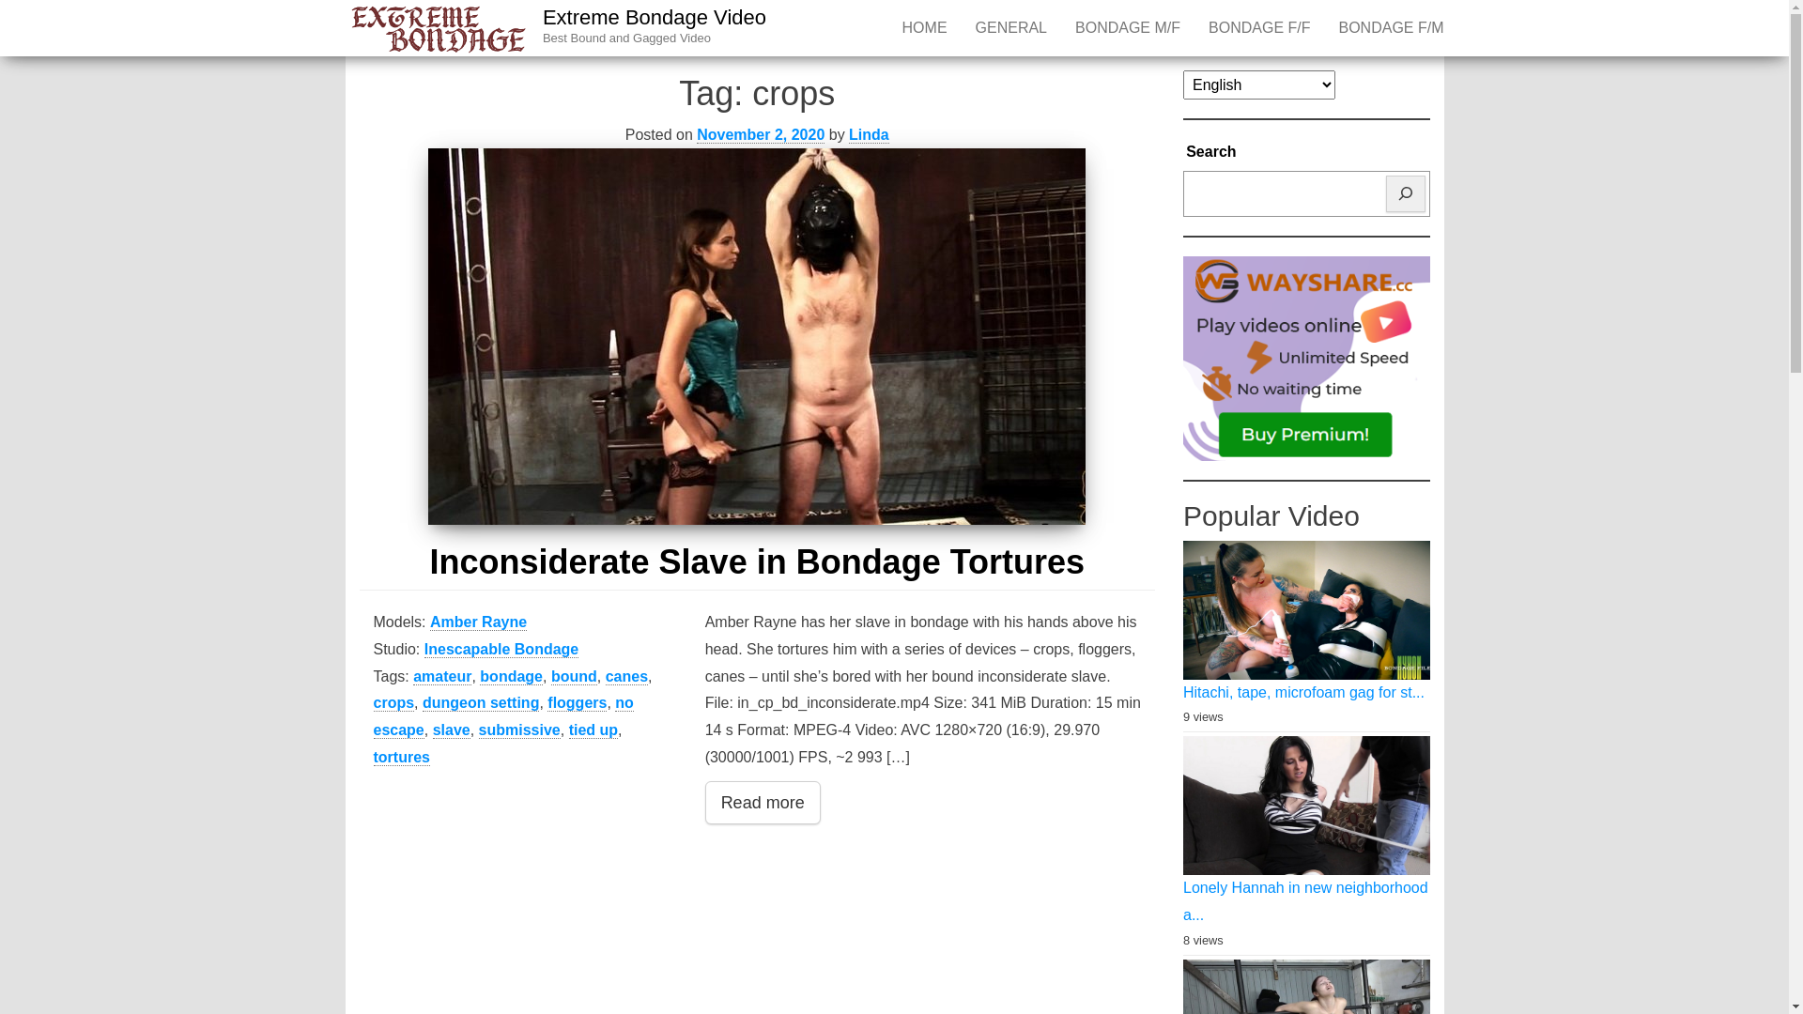 The image size is (1803, 1014). I want to click on amateur, so click(442, 677).